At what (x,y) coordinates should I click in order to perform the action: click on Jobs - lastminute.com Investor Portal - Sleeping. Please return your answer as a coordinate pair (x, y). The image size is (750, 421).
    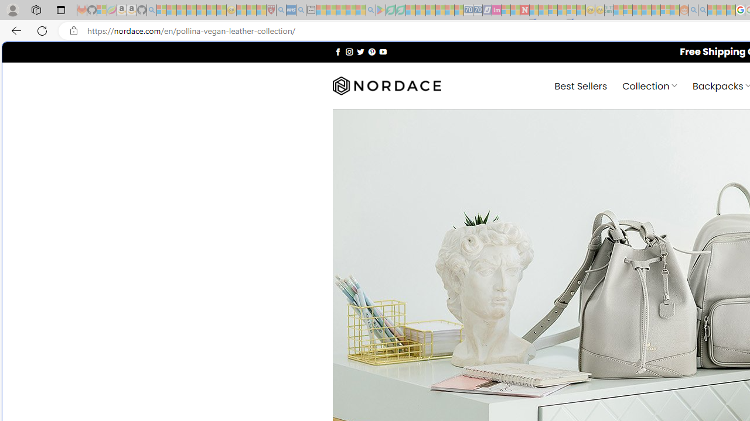
    Looking at the image, I should click on (496, 11).